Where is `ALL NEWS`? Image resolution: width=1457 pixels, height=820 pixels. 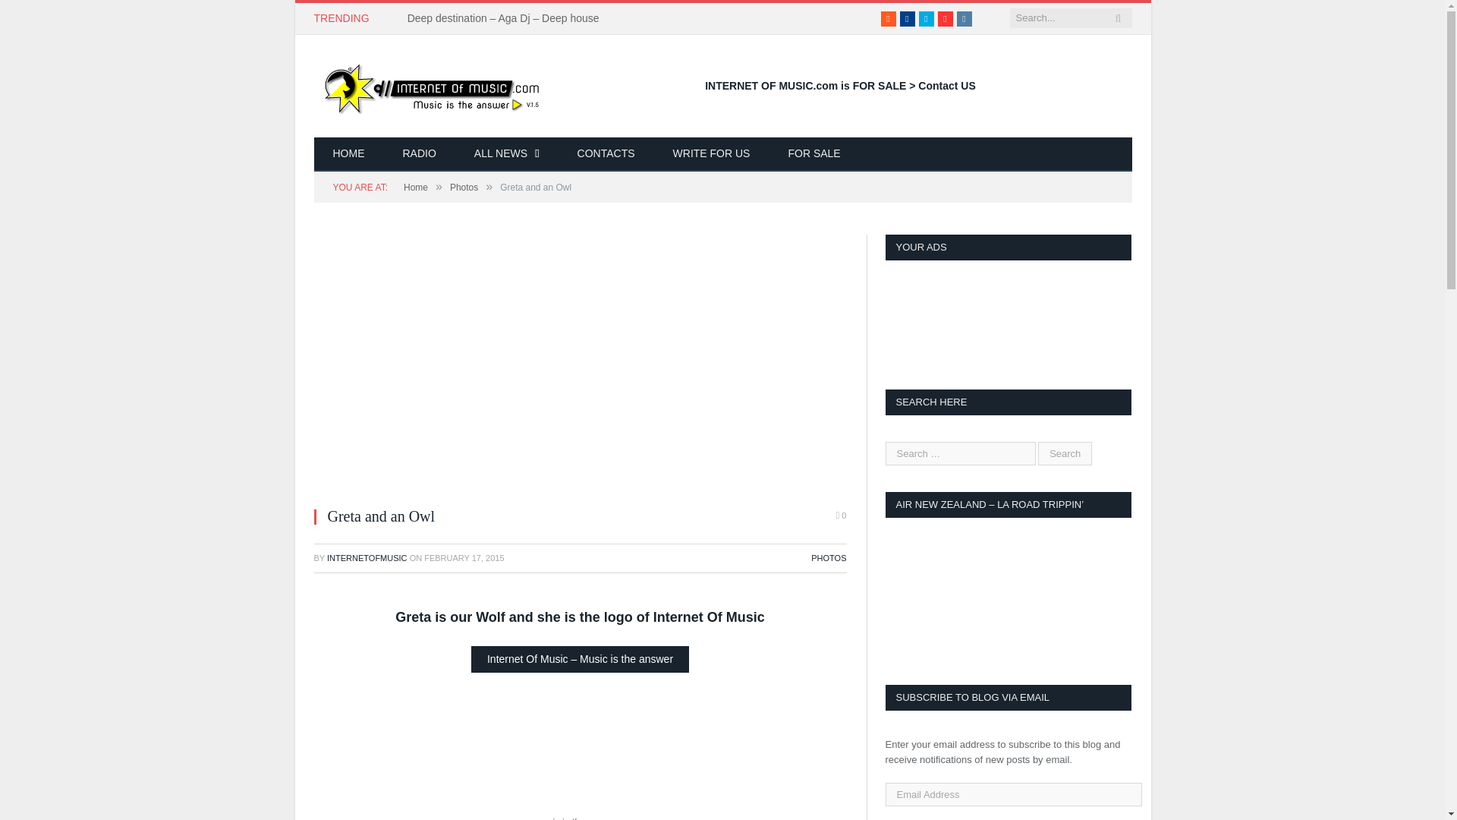 ALL NEWS is located at coordinates (506, 154).